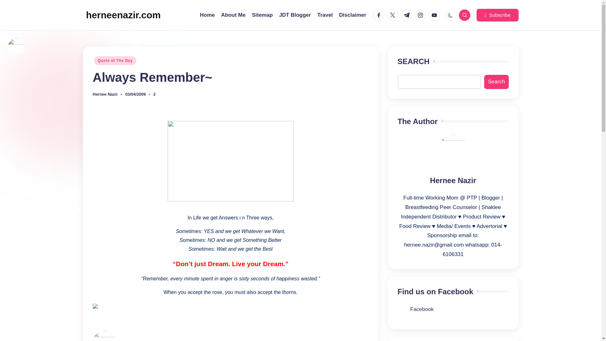 The width and height of the screenshot is (606, 341). What do you see at coordinates (435, 15) in the screenshot?
I see `youtube.com` at bounding box center [435, 15].